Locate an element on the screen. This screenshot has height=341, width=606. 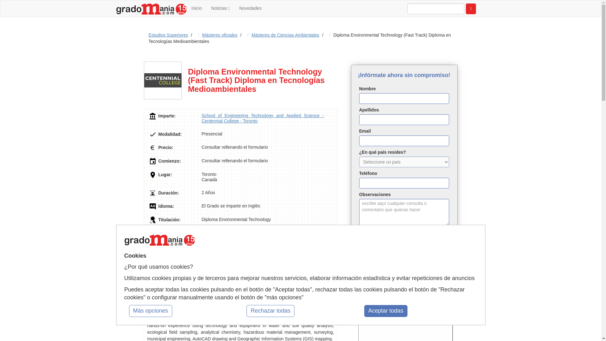
1 is located at coordinates (363, 252).